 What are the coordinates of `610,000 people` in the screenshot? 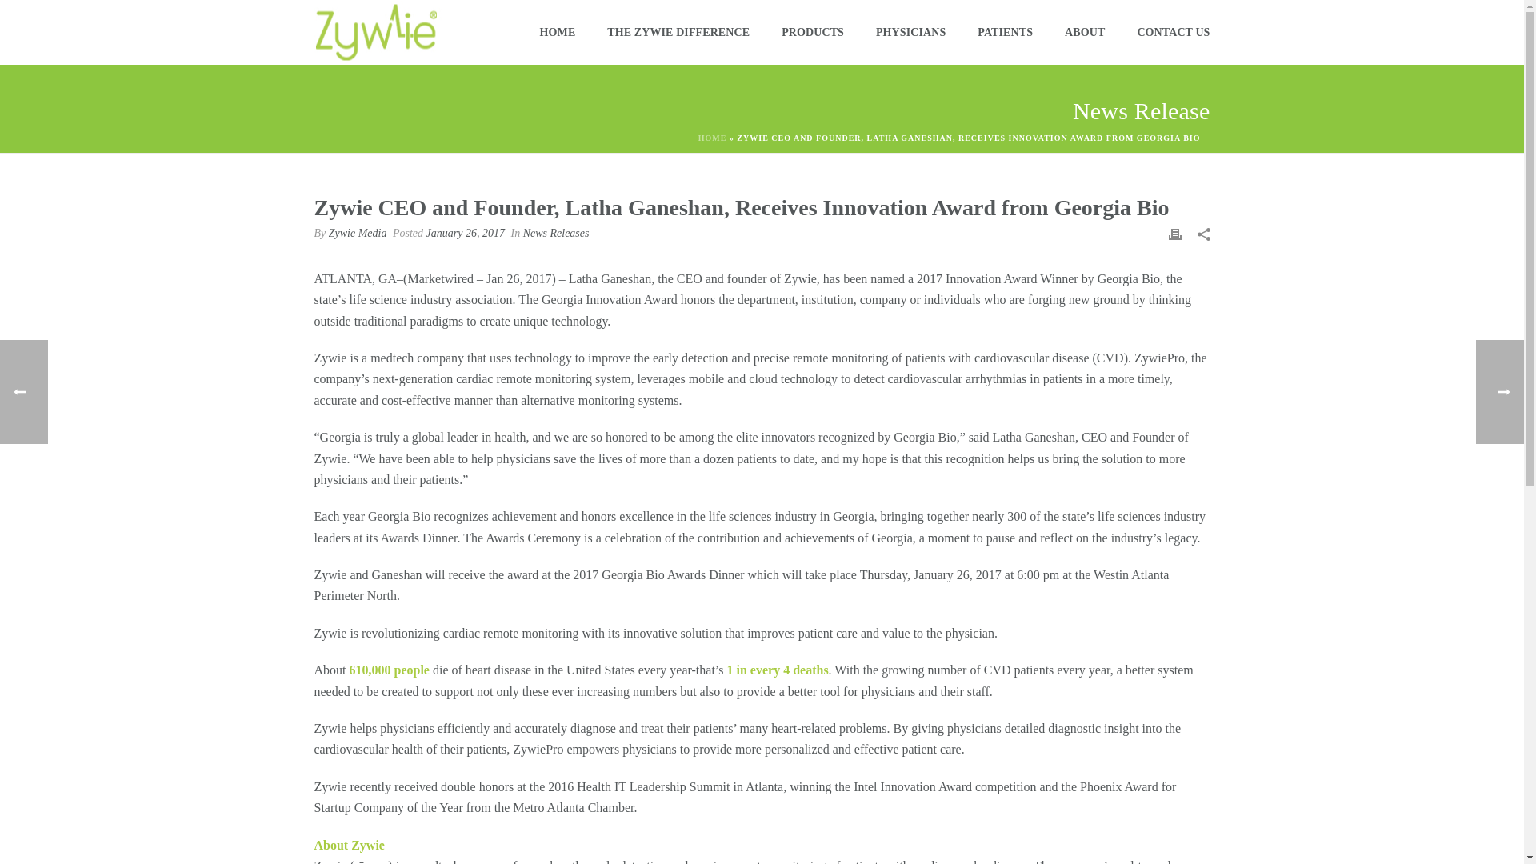 It's located at (388, 670).